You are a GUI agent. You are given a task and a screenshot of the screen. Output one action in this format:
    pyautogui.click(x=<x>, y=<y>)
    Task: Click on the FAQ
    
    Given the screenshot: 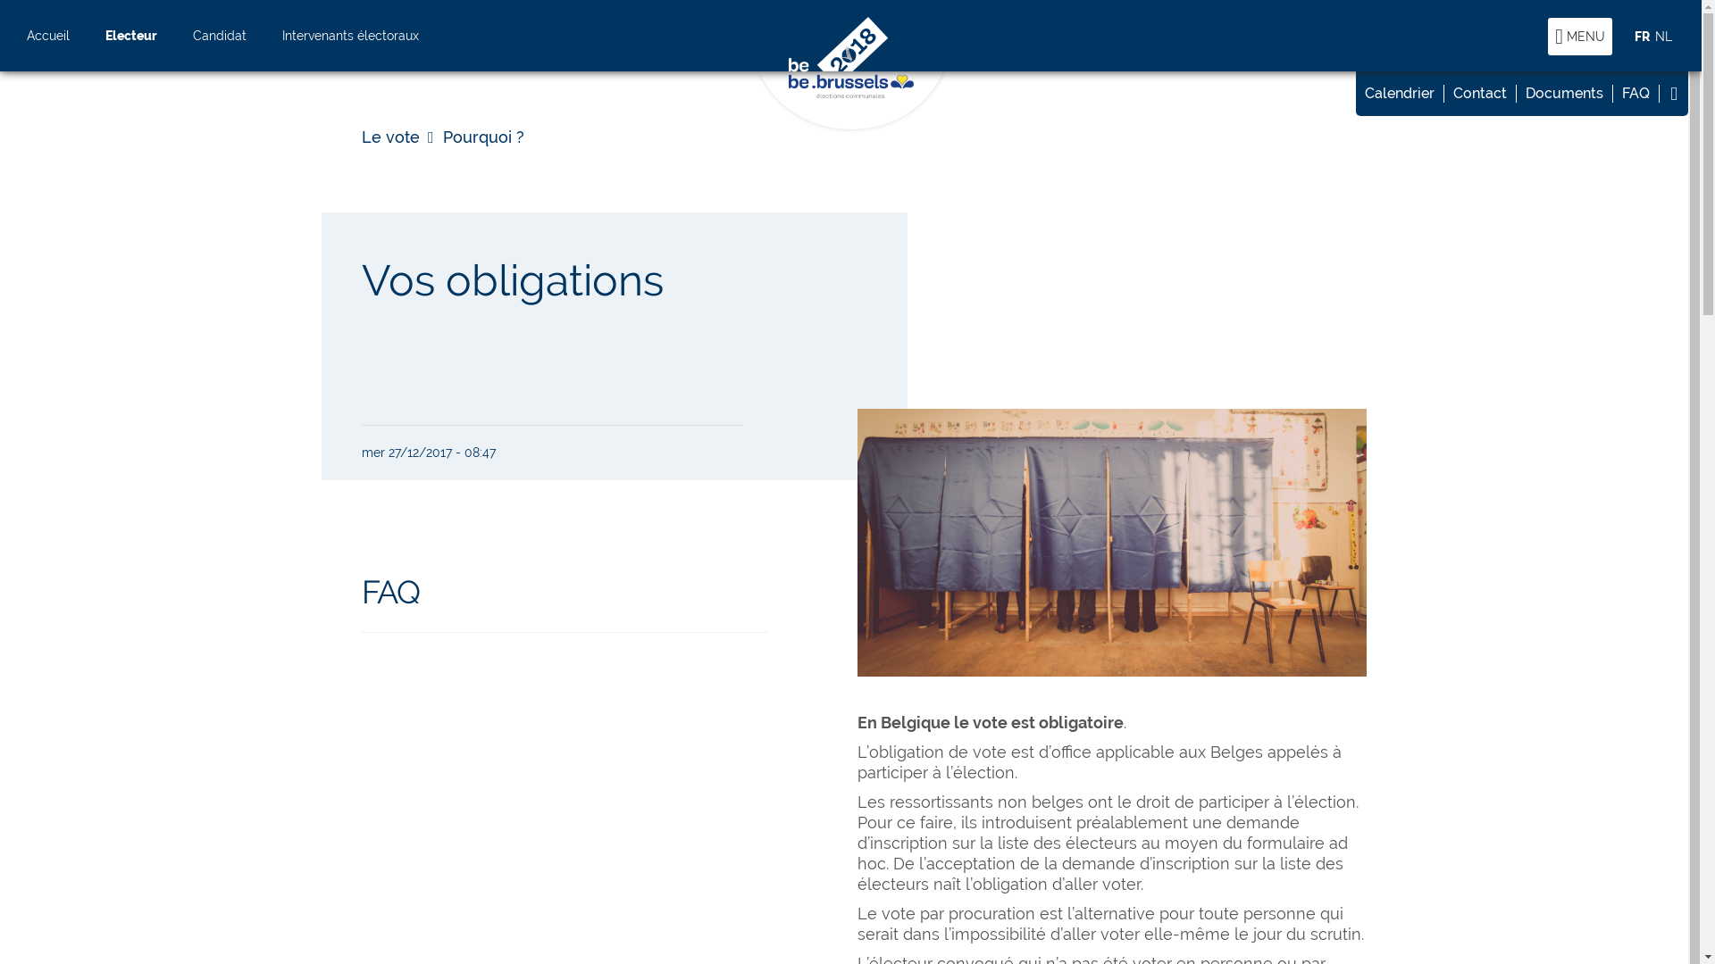 What is the action you would take?
    pyautogui.click(x=1636, y=94)
    